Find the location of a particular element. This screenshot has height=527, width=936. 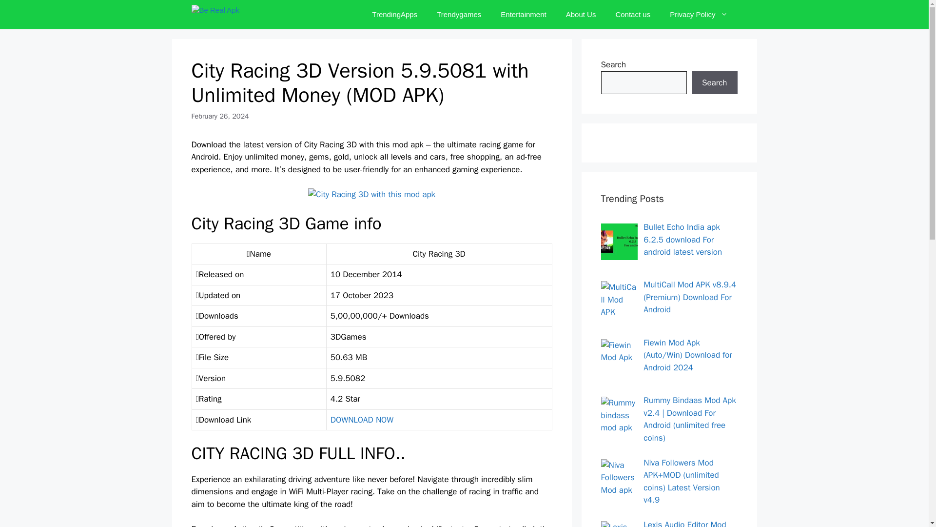

Search is located at coordinates (714, 83).